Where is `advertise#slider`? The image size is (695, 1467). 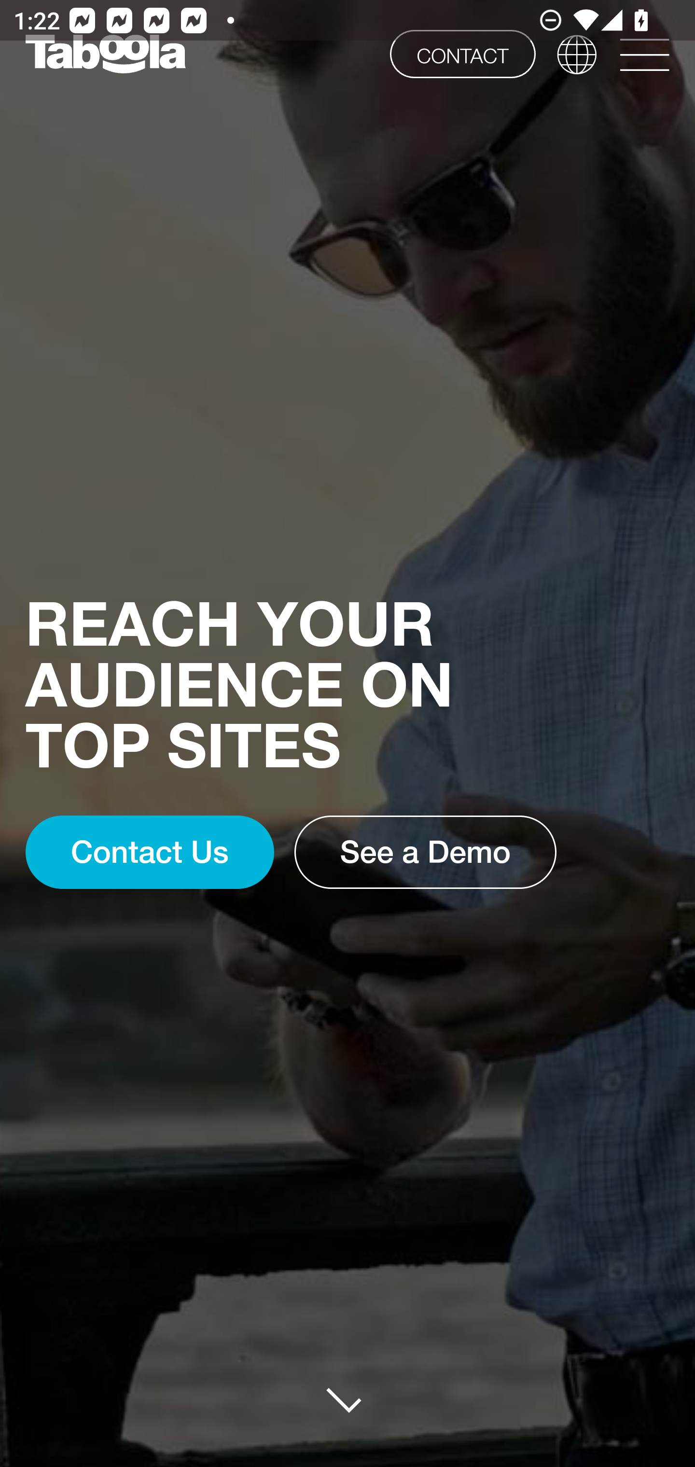 advertise#slider is located at coordinates (348, 1400).